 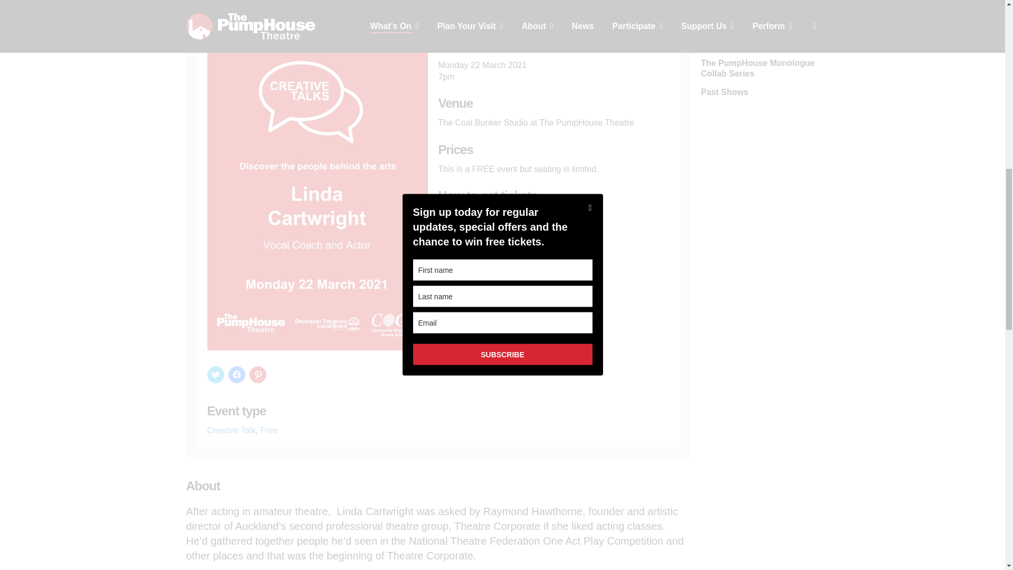 I want to click on Click to share on Pinterest, so click(x=257, y=375).